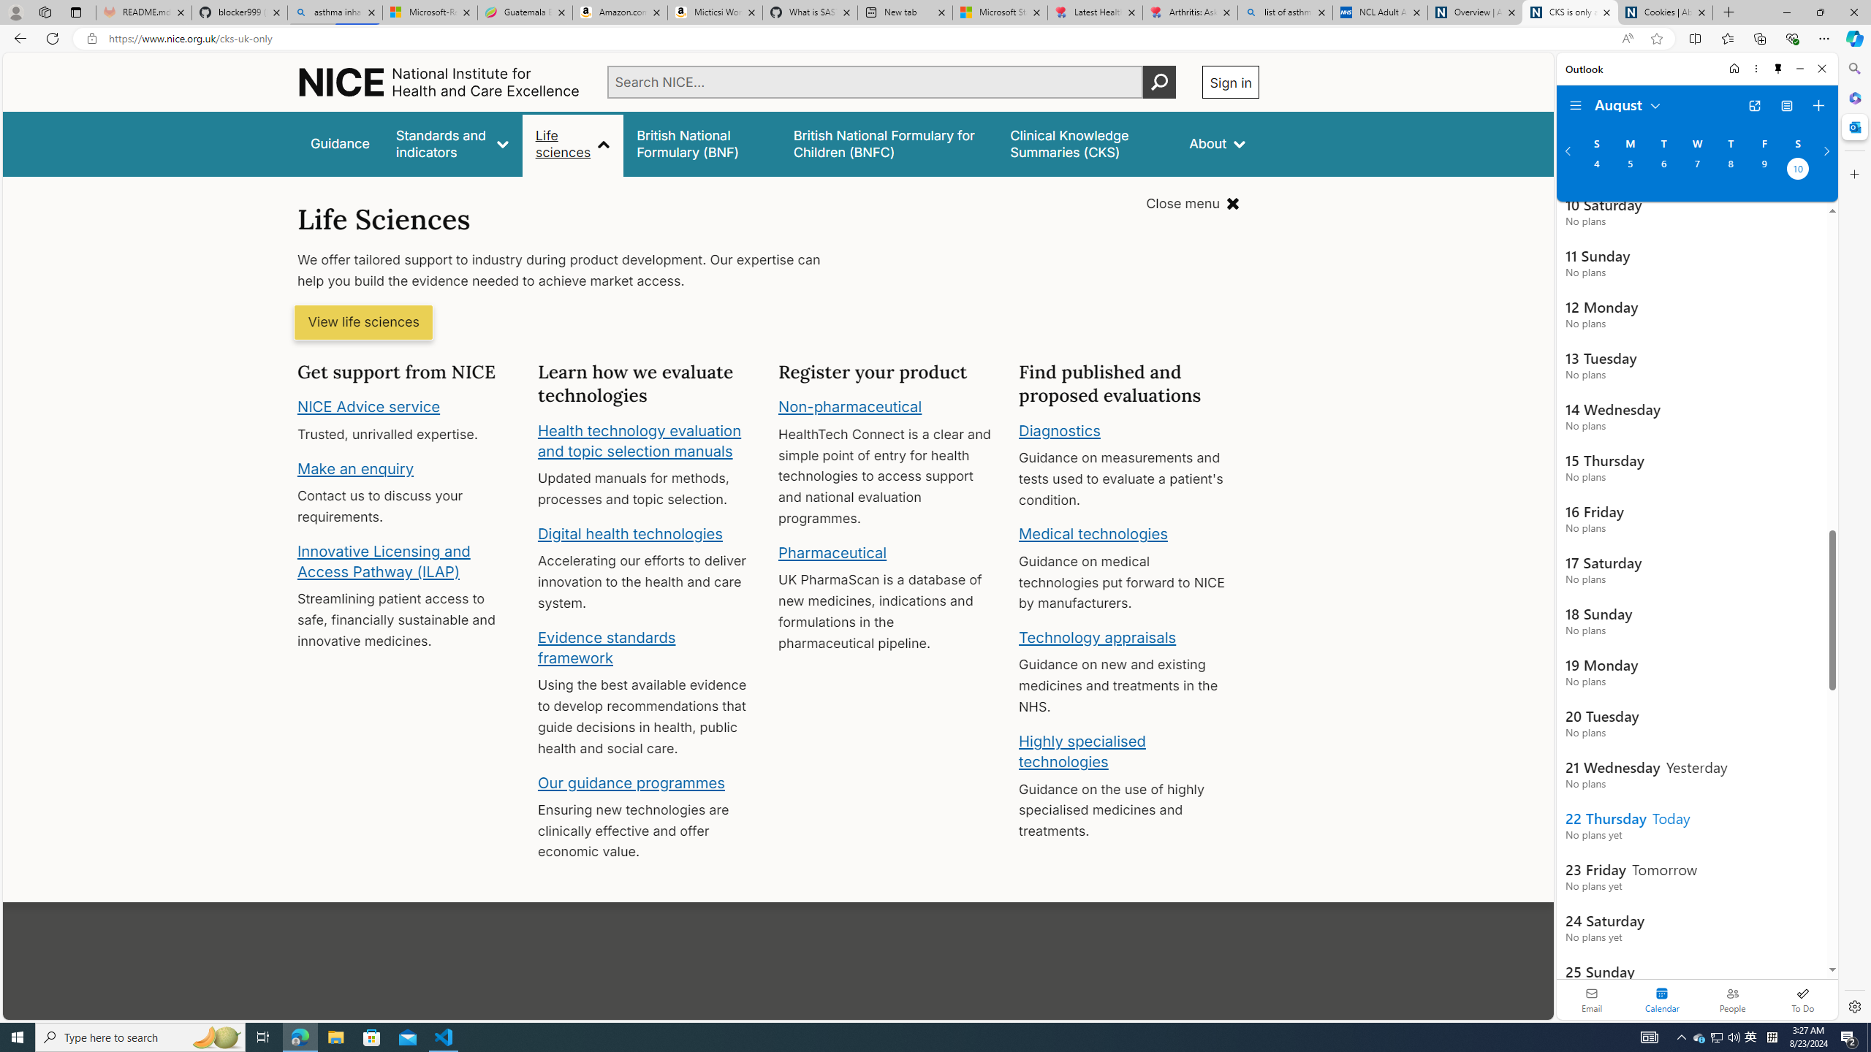 The image size is (1871, 1052). Describe the element at coordinates (631, 782) in the screenshot. I see `Our guidance programmes` at that location.